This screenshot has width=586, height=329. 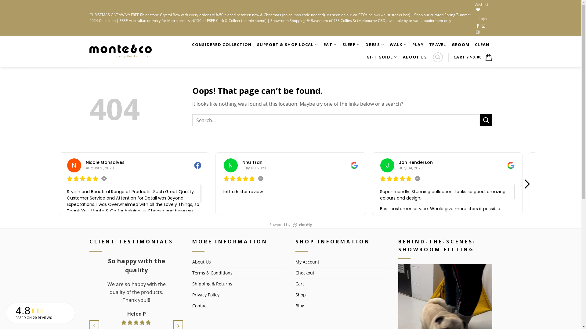 What do you see at coordinates (473, 57) in the screenshot?
I see `CART / $0.00` at bounding box center [473, 57].